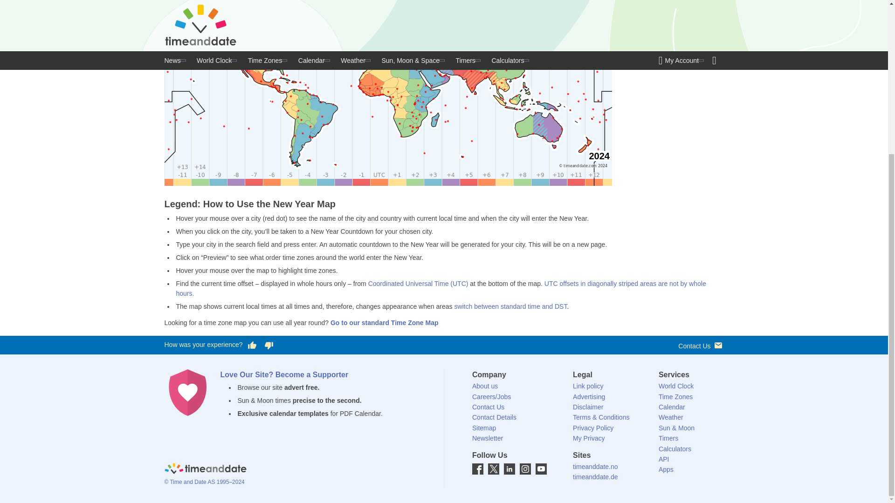 This screenshot has height=503, width=895. Describe the element at coordinates (493, 469) in the screenshot. I see `timeanddate.com on Twitter` at that location.